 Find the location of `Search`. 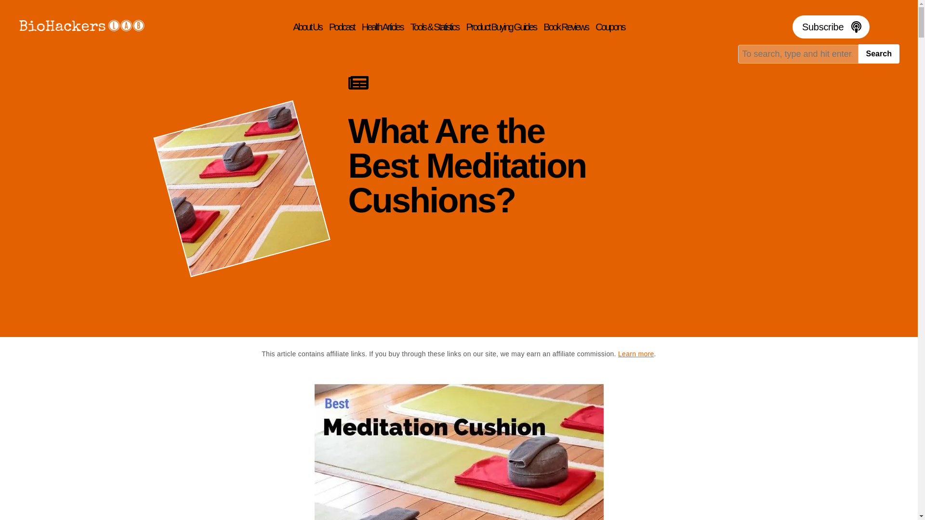

Search is located at coordinates (879, 53).